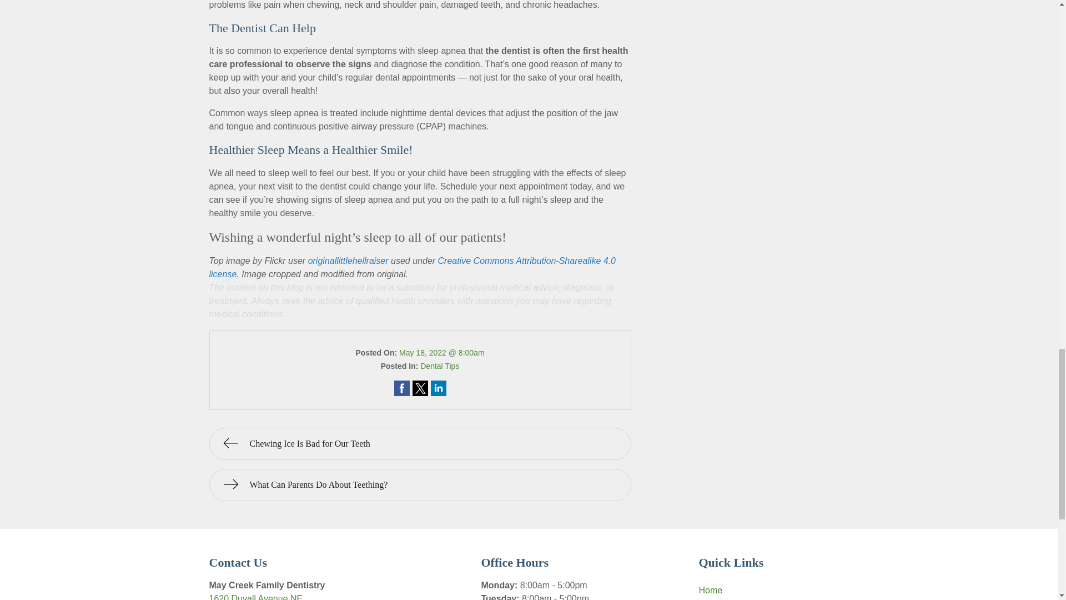  I want to click on Share on Facebook, so click(419, 388).